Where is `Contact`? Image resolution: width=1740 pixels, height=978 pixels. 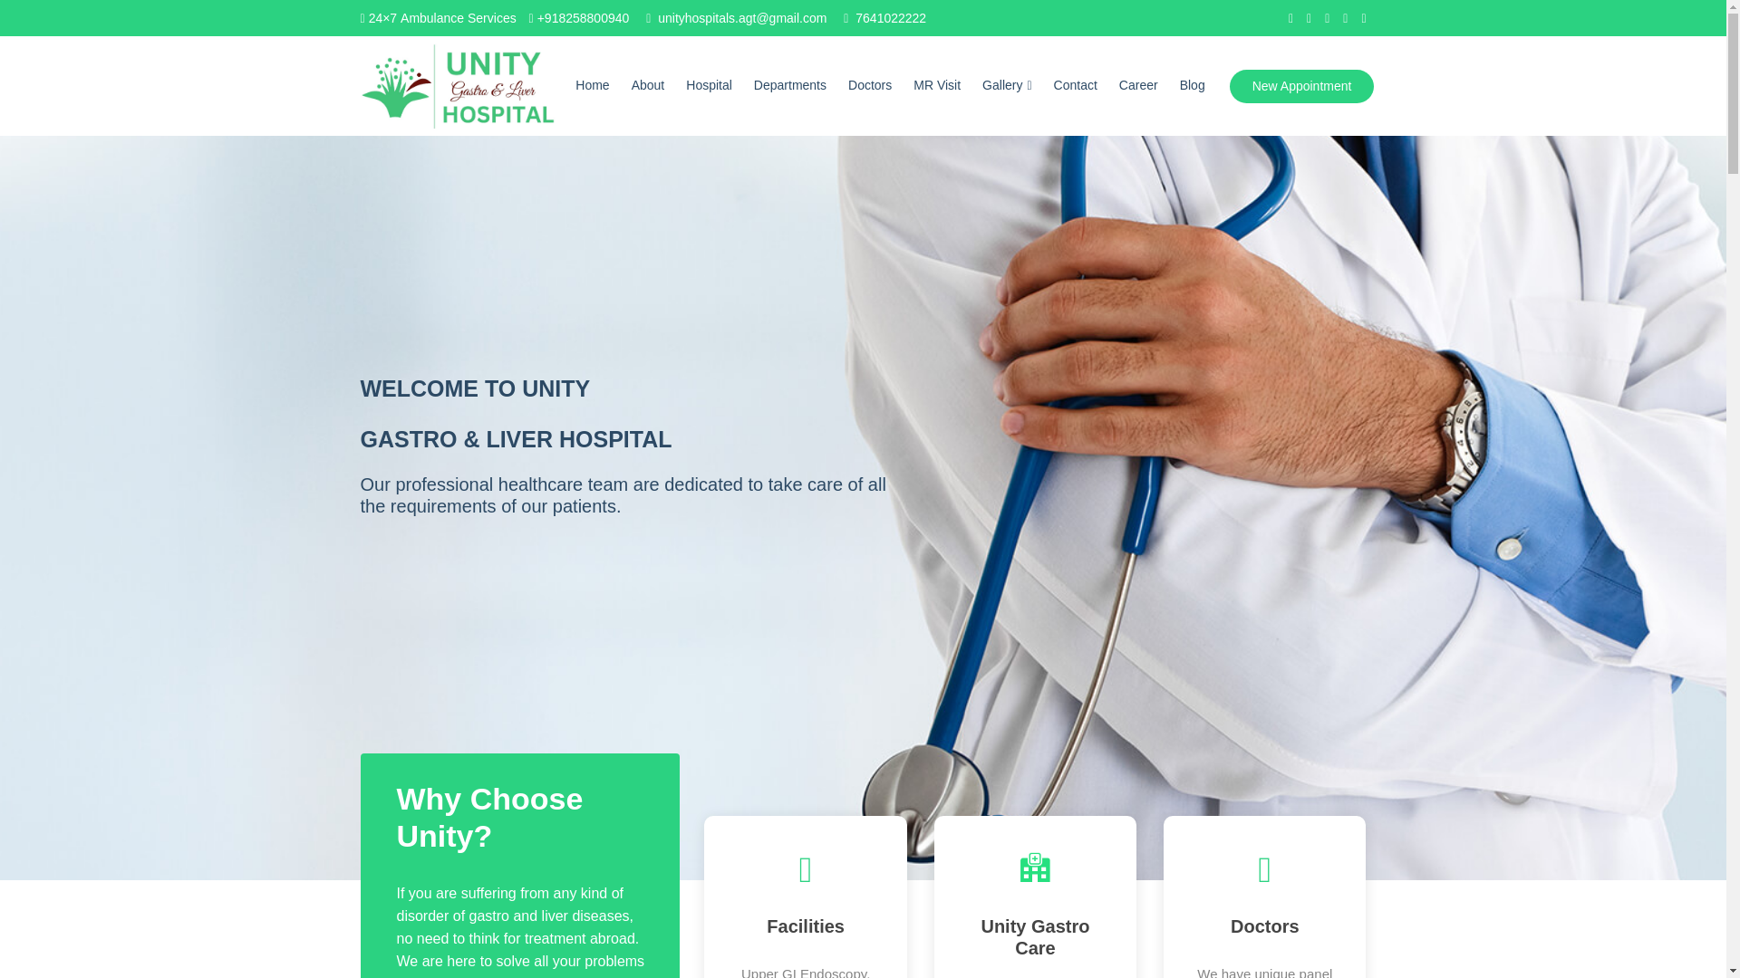 Contact is located at coordinates (1076, 85).